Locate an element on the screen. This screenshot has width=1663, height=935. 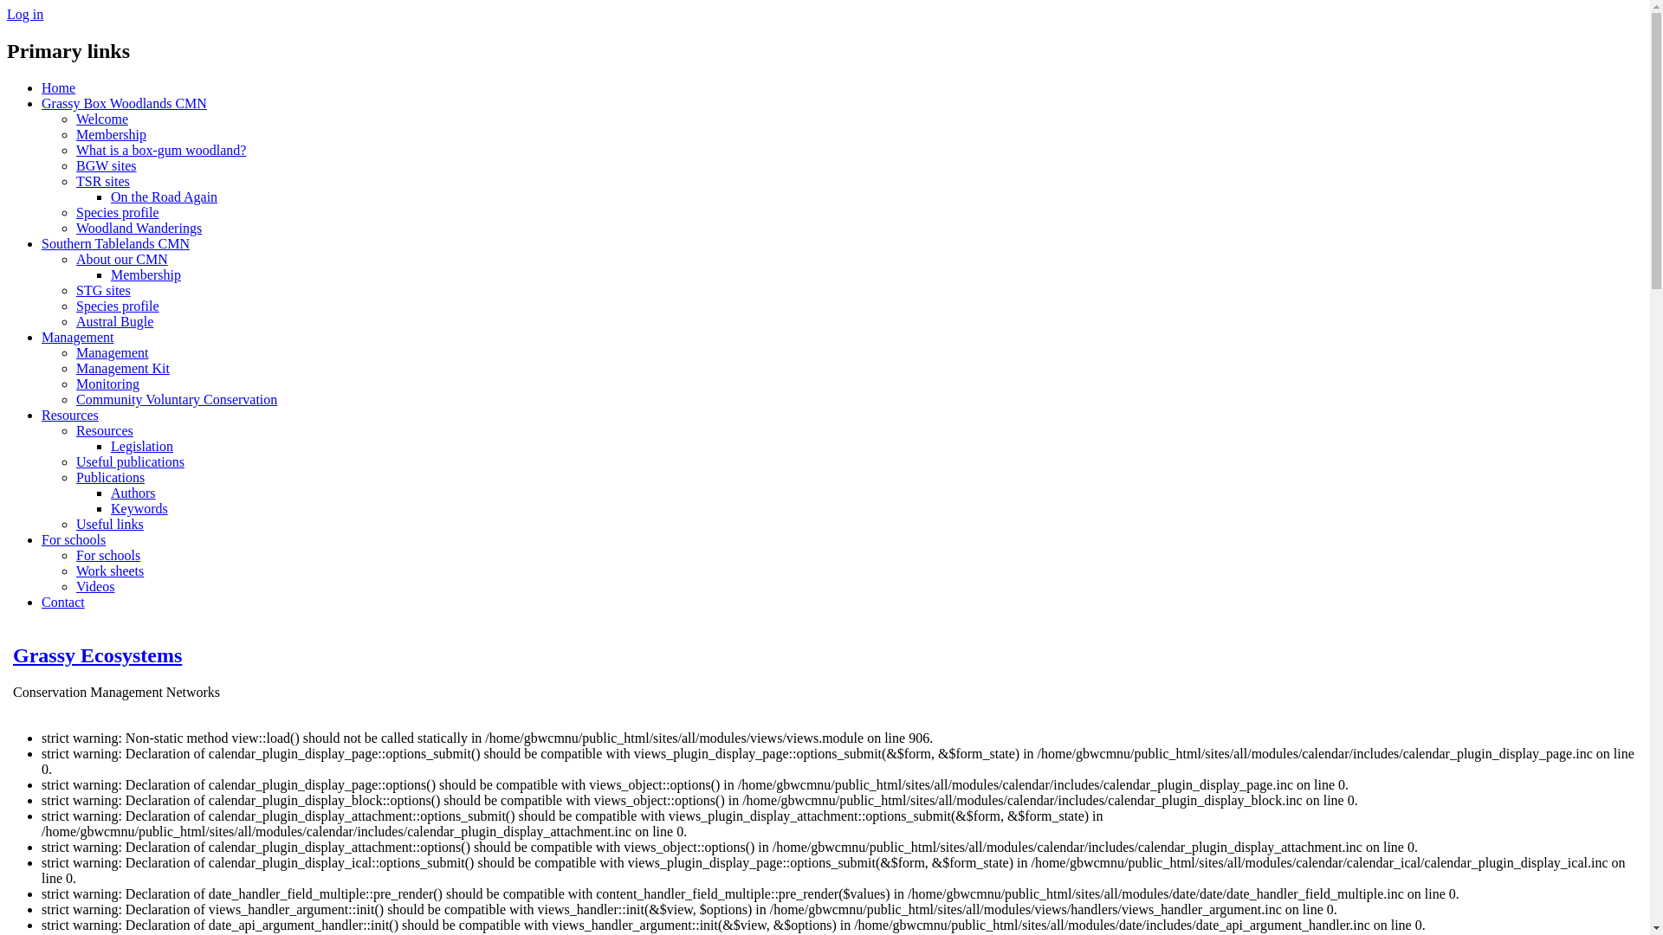
Keywords is located at coordinates (139, 509).